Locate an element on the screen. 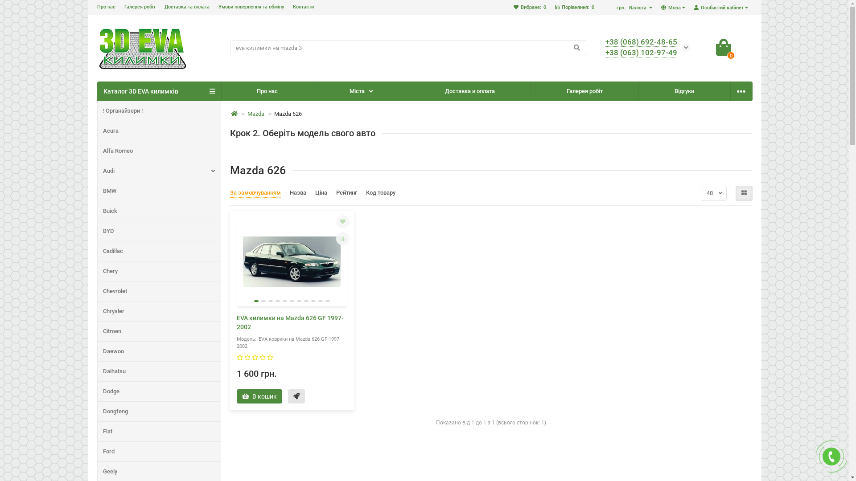  Fiat is located at coordinates (159, 432).